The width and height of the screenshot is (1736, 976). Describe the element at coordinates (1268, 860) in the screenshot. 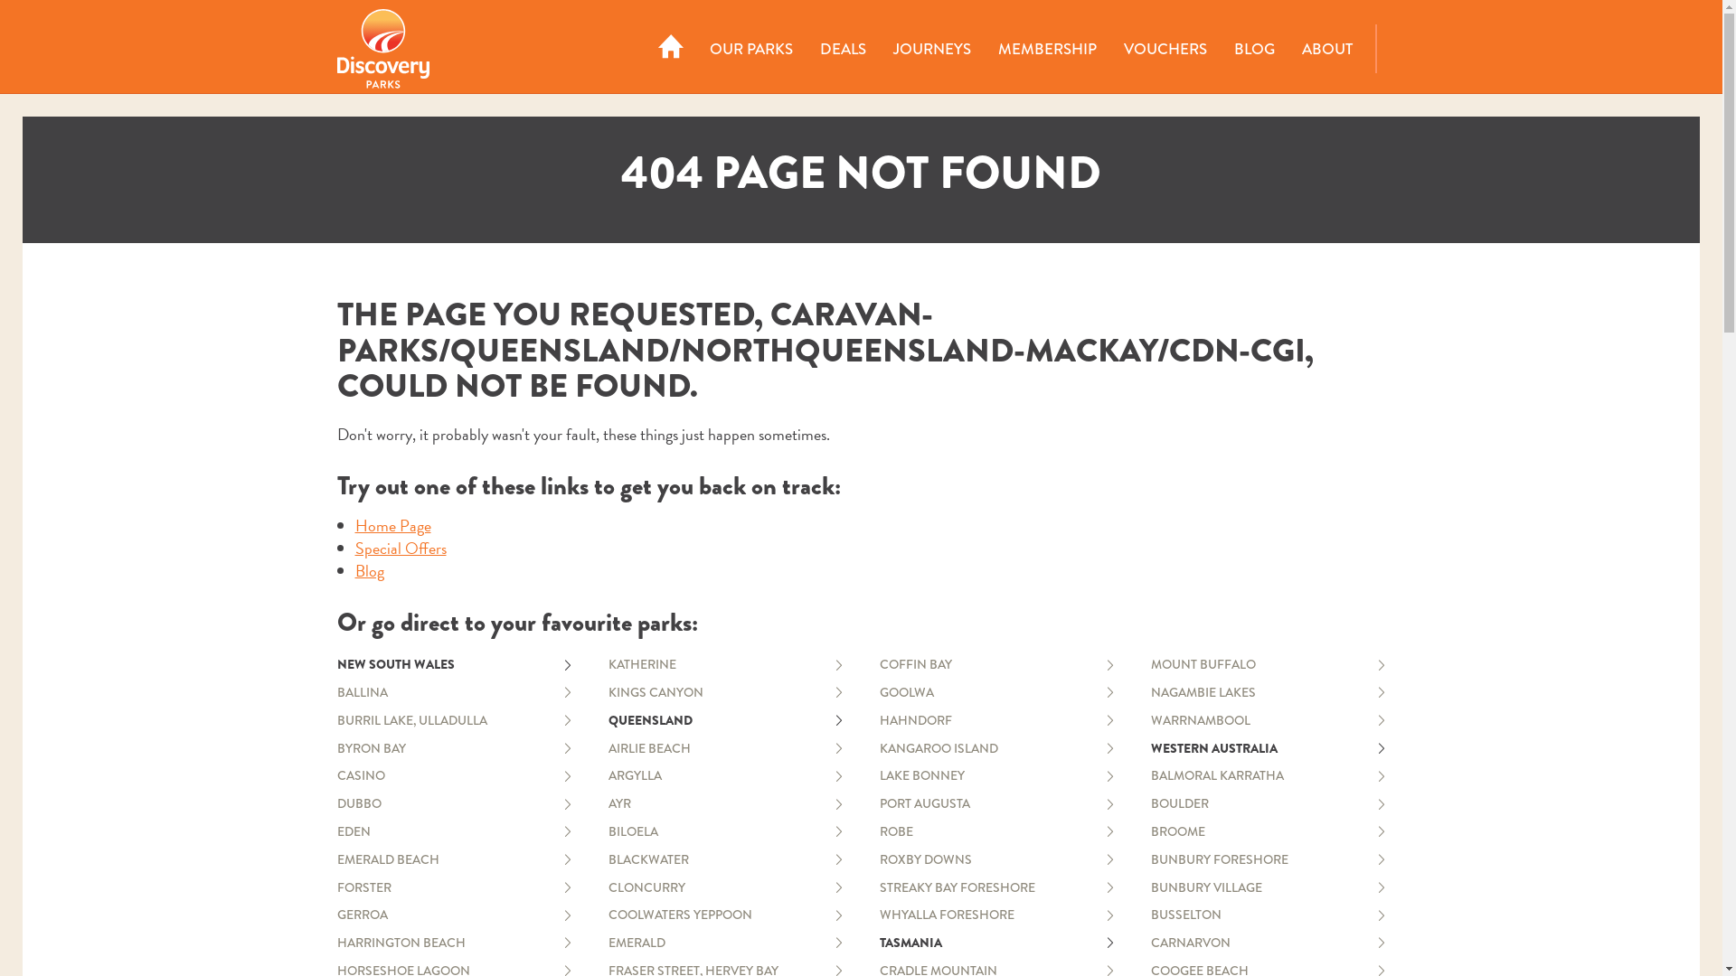

I see `BUNBURY FORESHORE` at that location.